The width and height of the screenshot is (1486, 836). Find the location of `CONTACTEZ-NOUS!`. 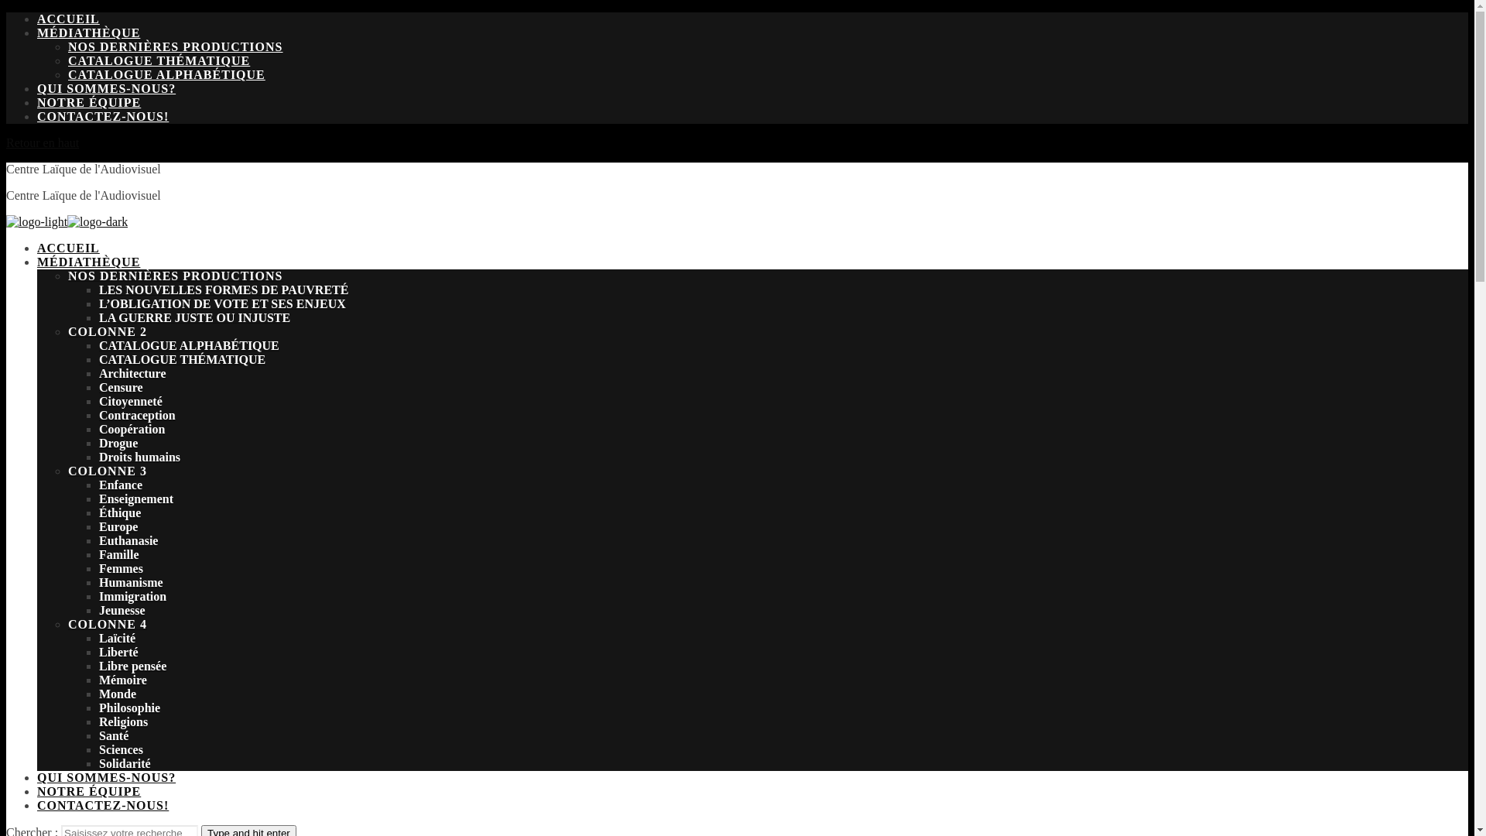

CONTACTEZ-NOUS! is located at coordinates (103, 805).